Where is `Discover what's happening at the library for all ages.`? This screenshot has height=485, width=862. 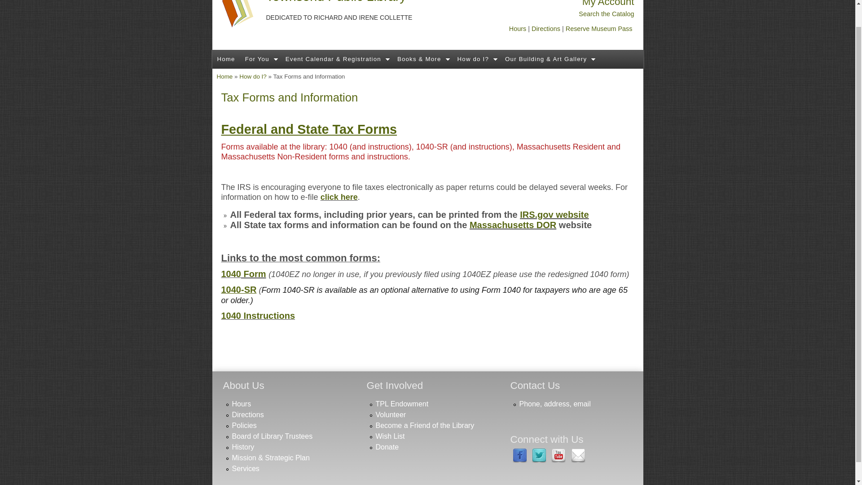 Discover what's happening at the library for all ages. is located at coordinates (336, 59).